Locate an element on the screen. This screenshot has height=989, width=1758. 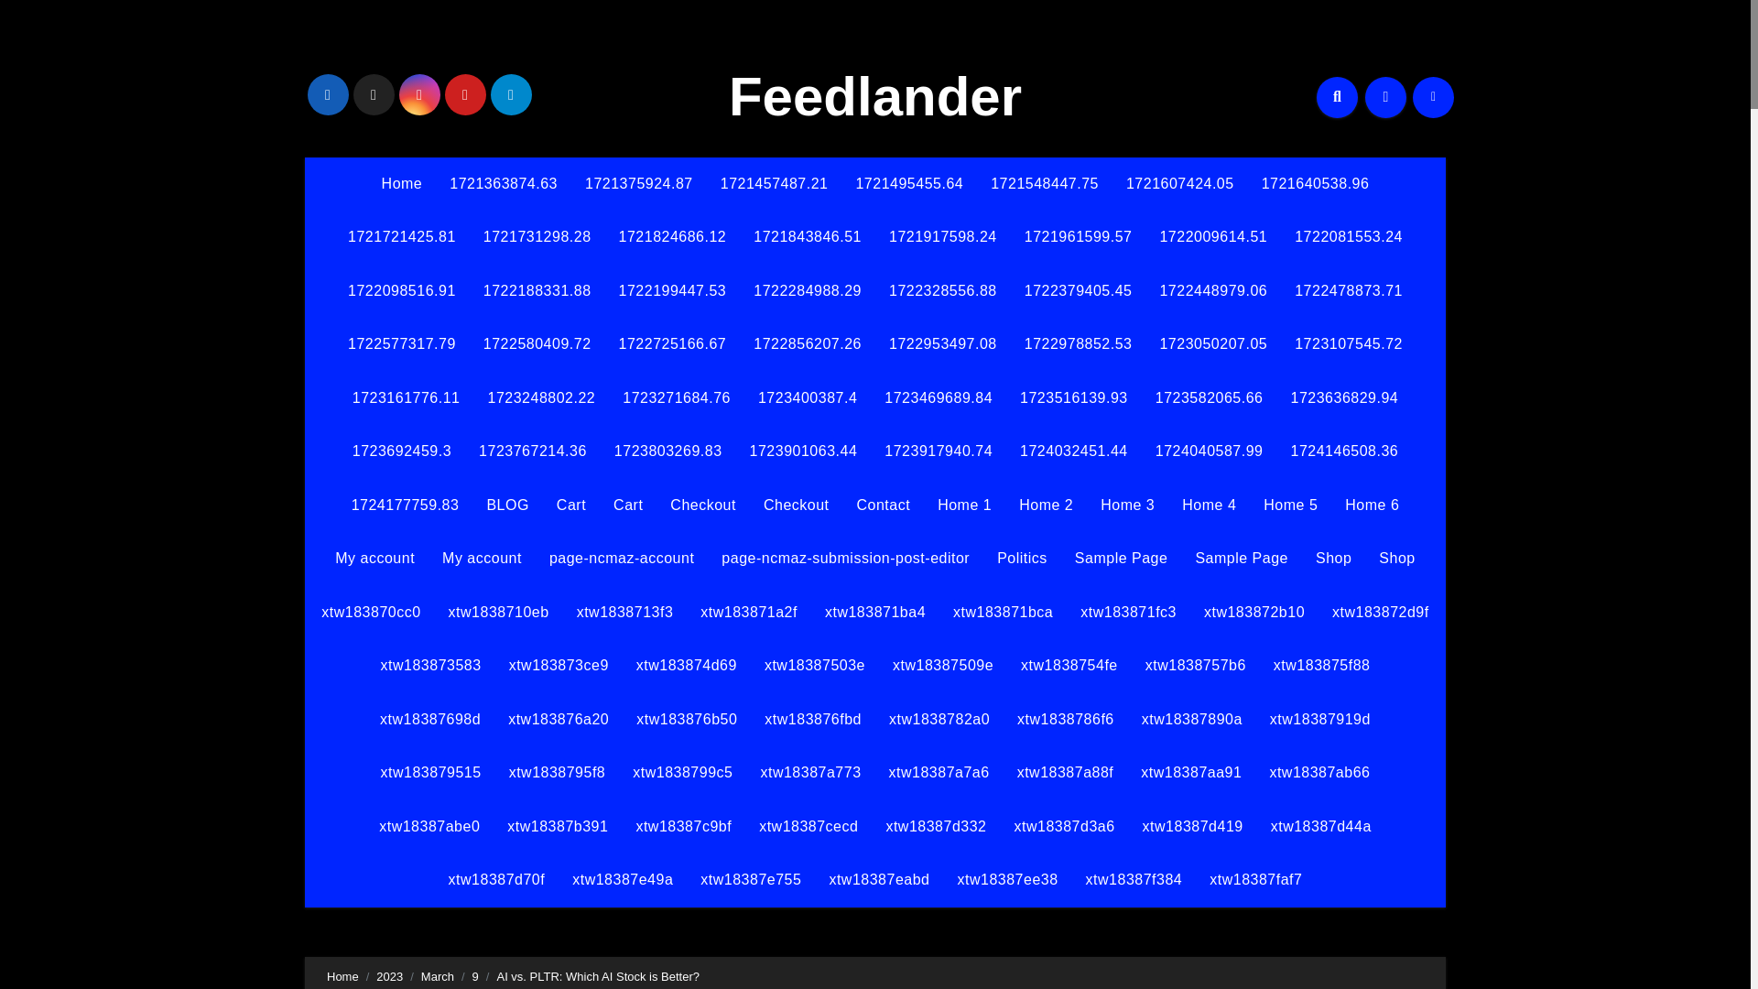
1722328556.88 is located at coordinates (943, 291).